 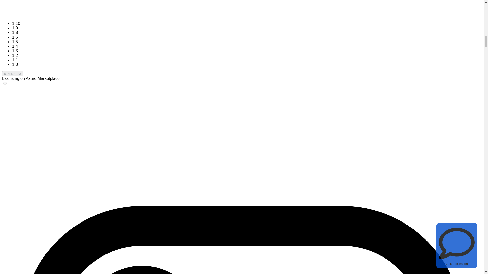 I want to click on 1.0, so click(x=15, y=64).